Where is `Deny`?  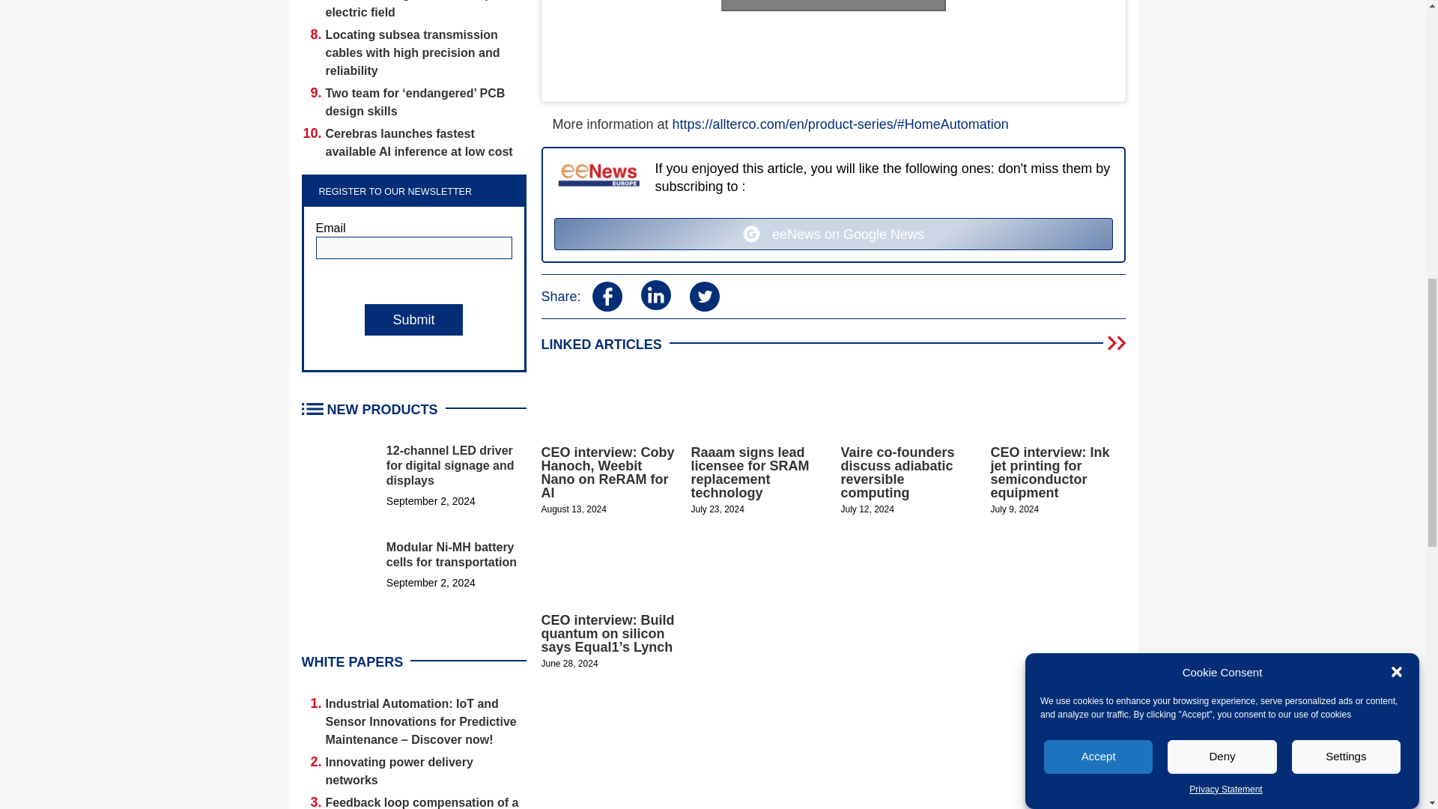
Deny is located at coordinates (1222, 217).